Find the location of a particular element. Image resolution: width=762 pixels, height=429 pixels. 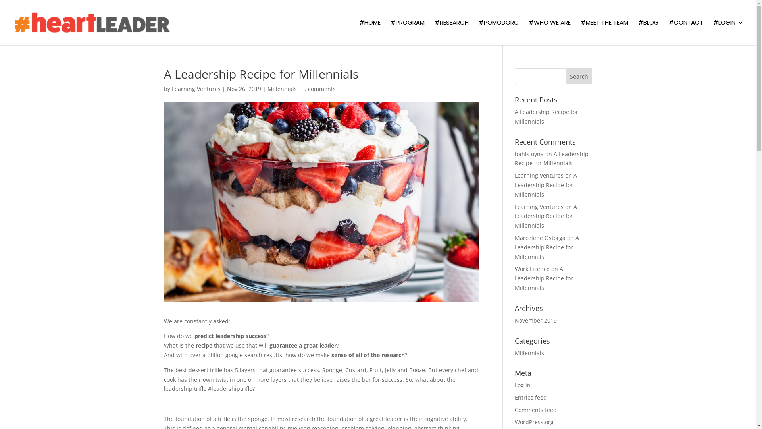

#BLOG is located at coordinates (648, 33).